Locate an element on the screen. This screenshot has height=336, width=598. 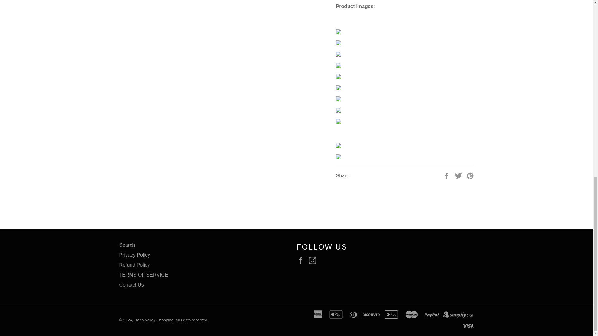
Napa Valley Shopping on Instagram is located at coordinates (314, 260).